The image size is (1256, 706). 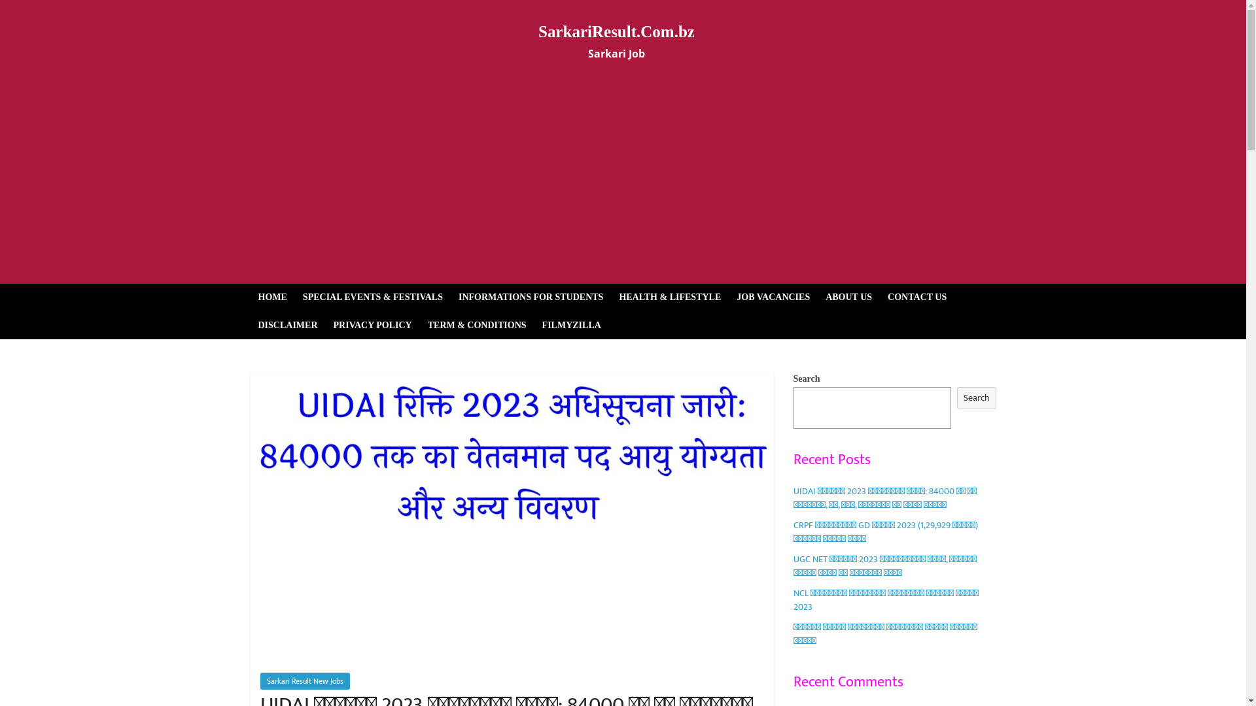 I want to click on SPECIAL EVENTS & FESTIVALS, so click(x=373, y=297).